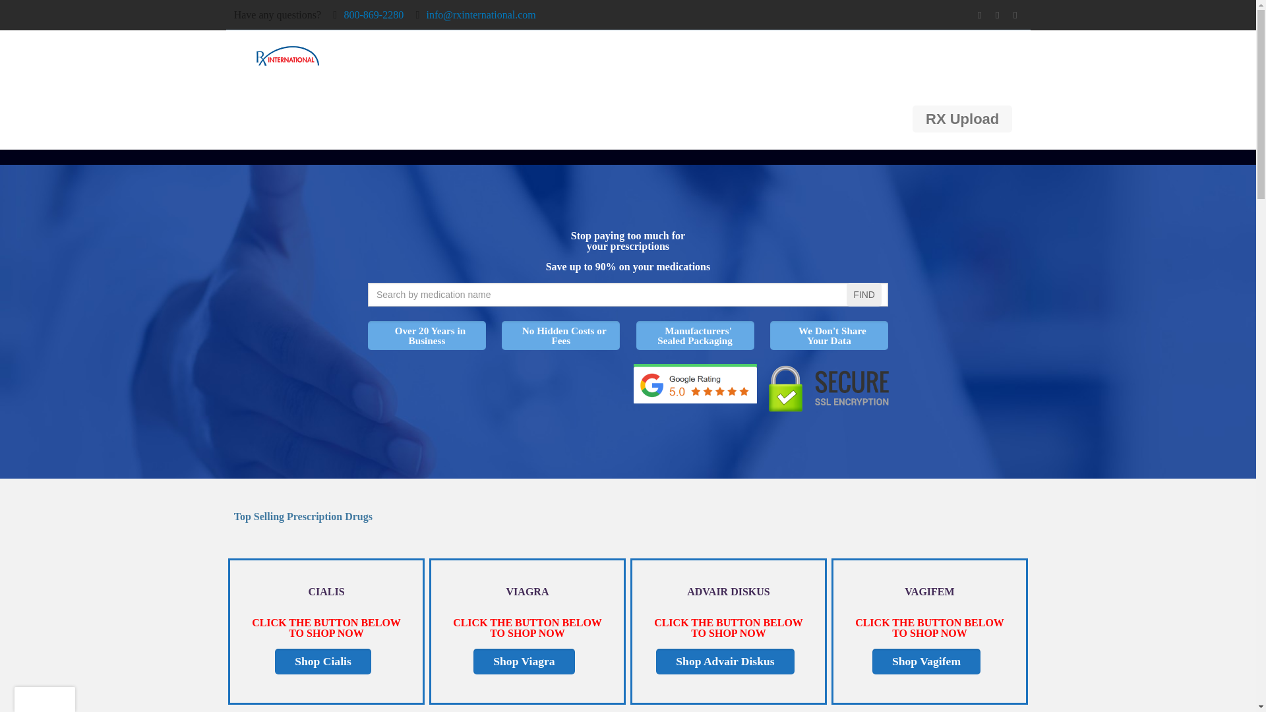 This screenshot has width=1266, height=712. What do you see at coordinates (1014, 15) in the screenshot?
I see `Instagram` at bounding box center [1014, 15].